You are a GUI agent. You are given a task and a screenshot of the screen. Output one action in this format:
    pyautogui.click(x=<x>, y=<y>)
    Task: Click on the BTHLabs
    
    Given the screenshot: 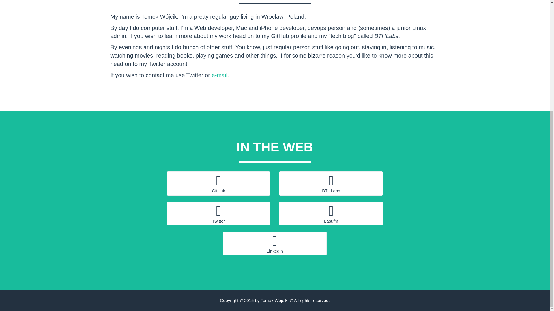 What is the action you would take?
    pyautogui.click(x=331, y=183)
    